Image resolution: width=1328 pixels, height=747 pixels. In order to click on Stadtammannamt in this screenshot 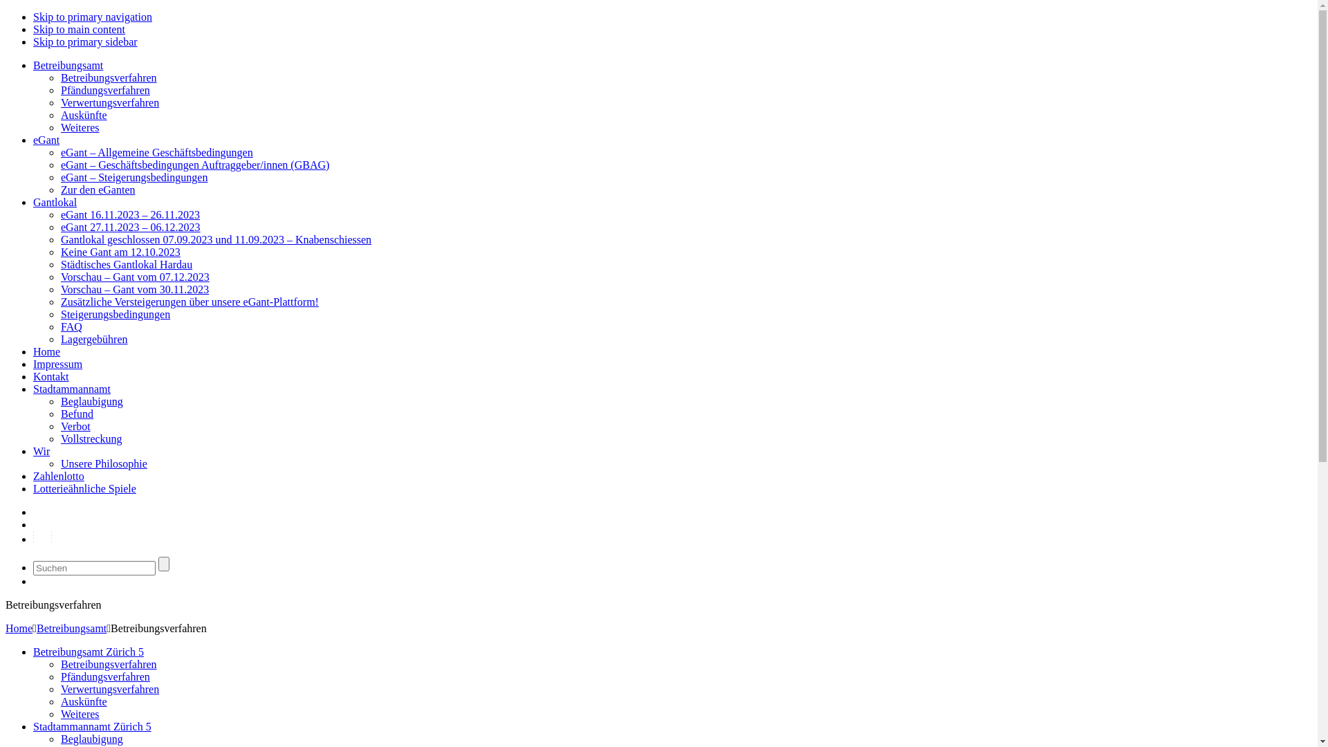, I will do `click(72, 389)`.